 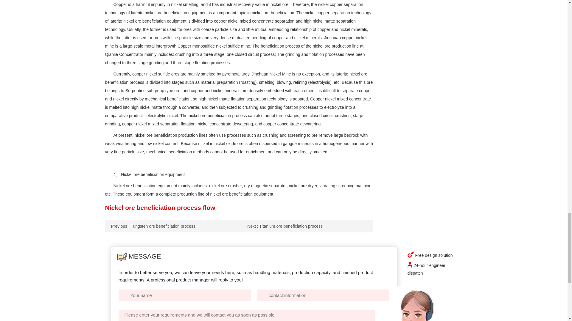 I want to click on Tungsten ore beneficiation process, so click(x=153, y=226).